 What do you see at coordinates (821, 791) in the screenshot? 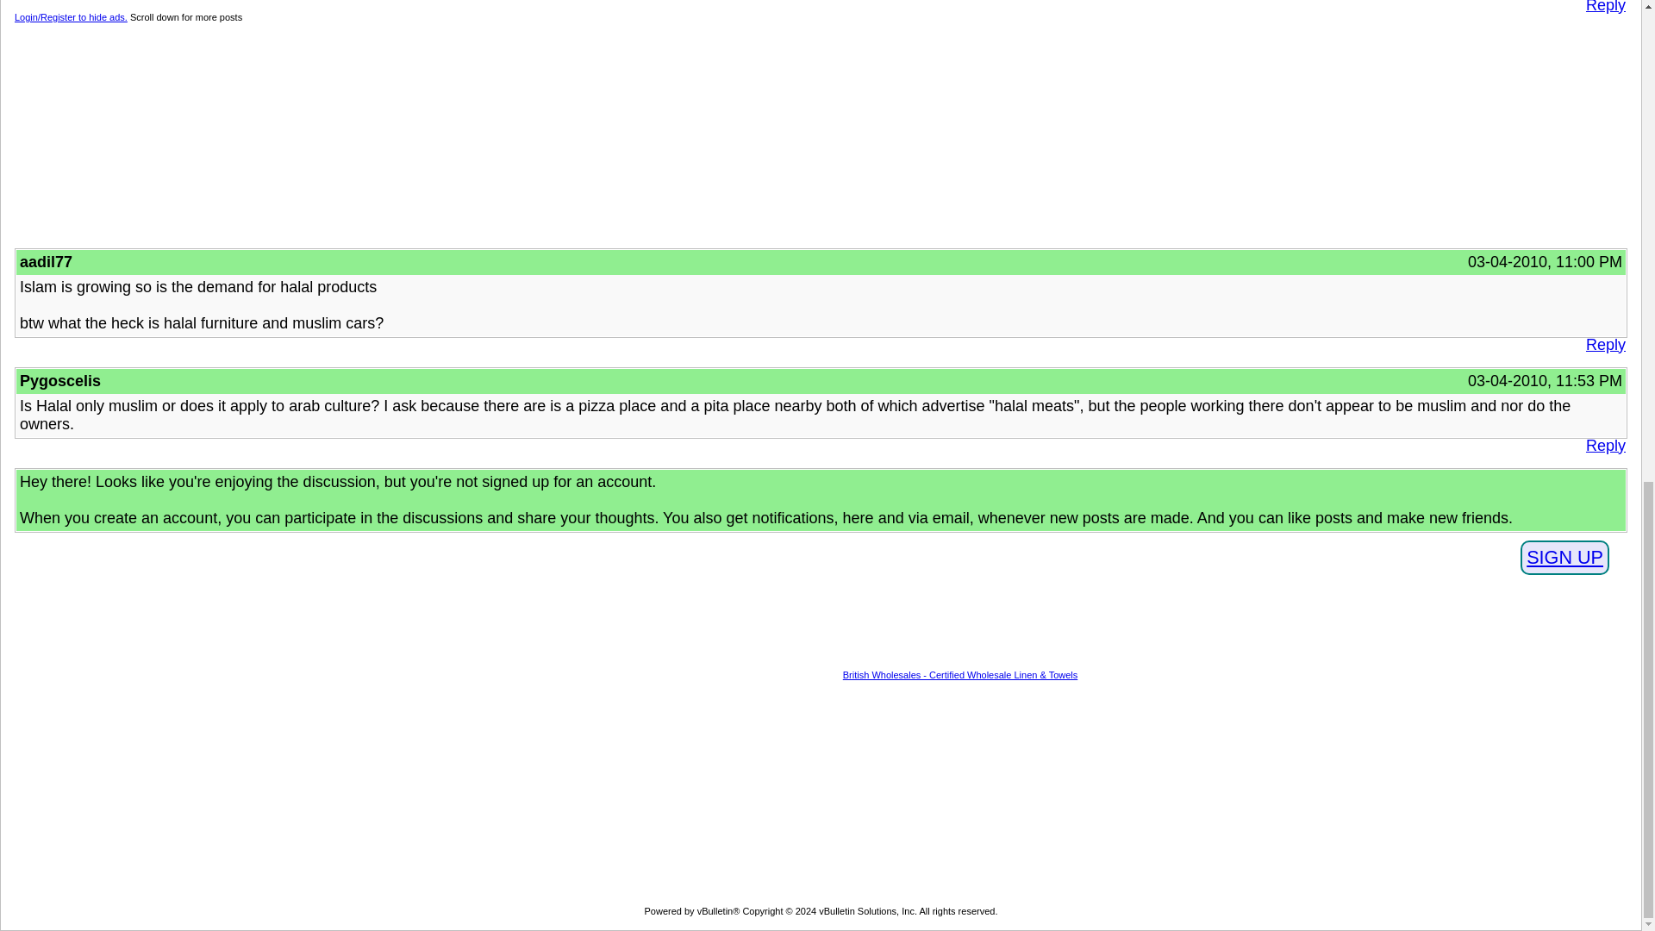
I see `3rd party ad content` at bounding box center [821, 791].